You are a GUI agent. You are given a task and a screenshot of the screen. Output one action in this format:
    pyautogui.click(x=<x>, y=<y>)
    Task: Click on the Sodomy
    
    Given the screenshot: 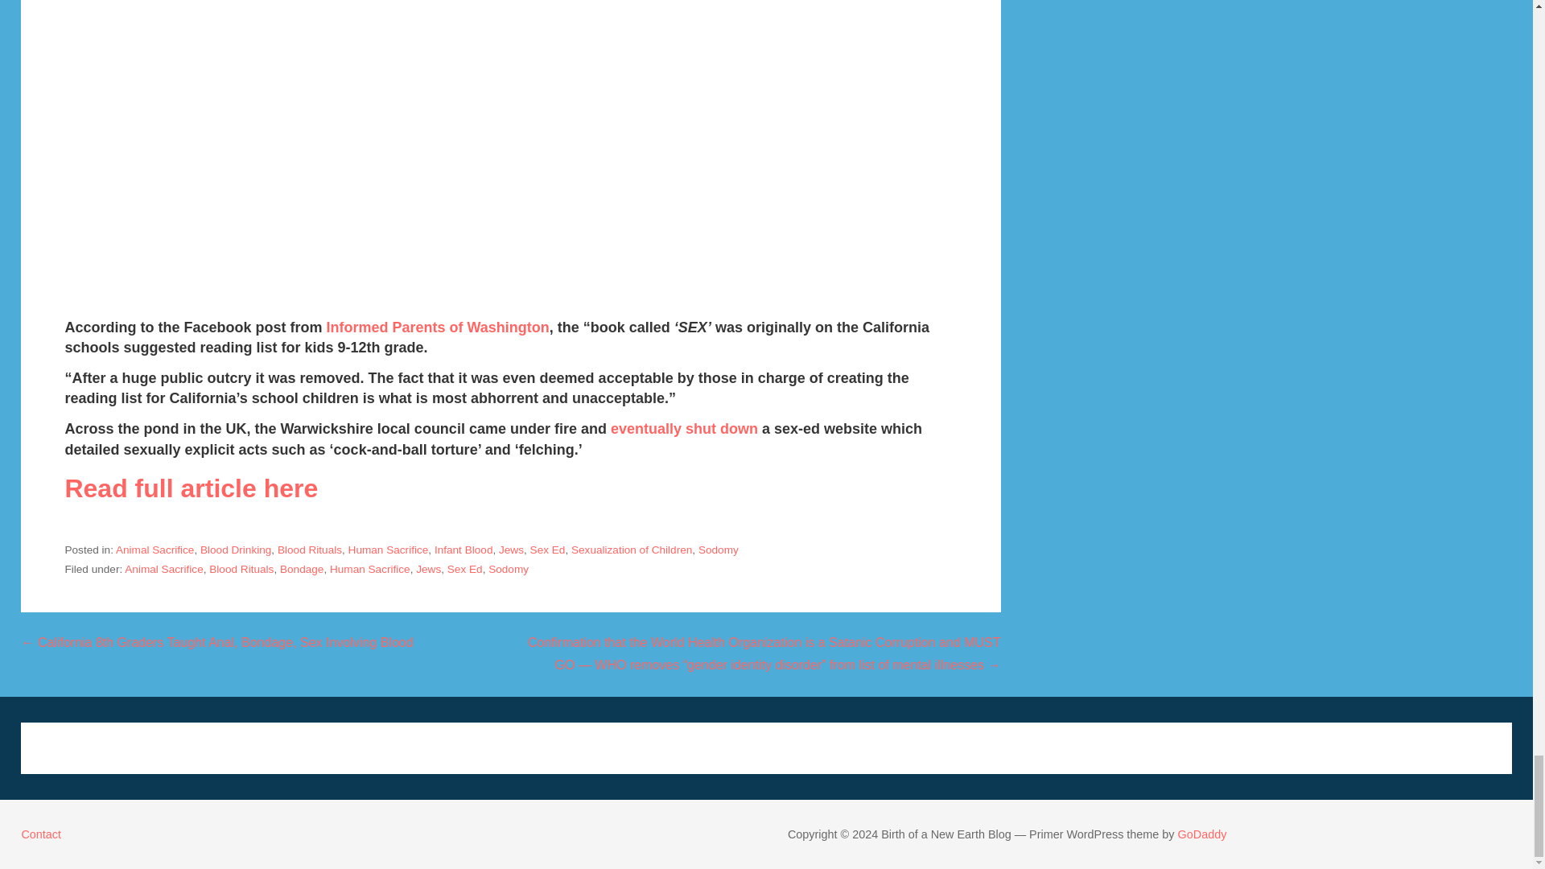 What is the action you would take?
    pyautogui.click(x=508, y=568)
    